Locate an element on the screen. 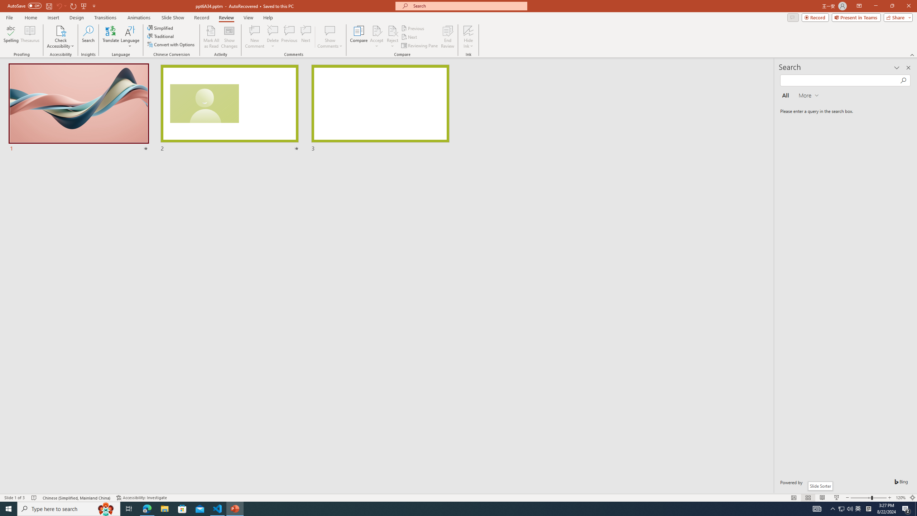 The height and width of the screenshot is (516, 917). Minimize is located at coordinates (875, 6).